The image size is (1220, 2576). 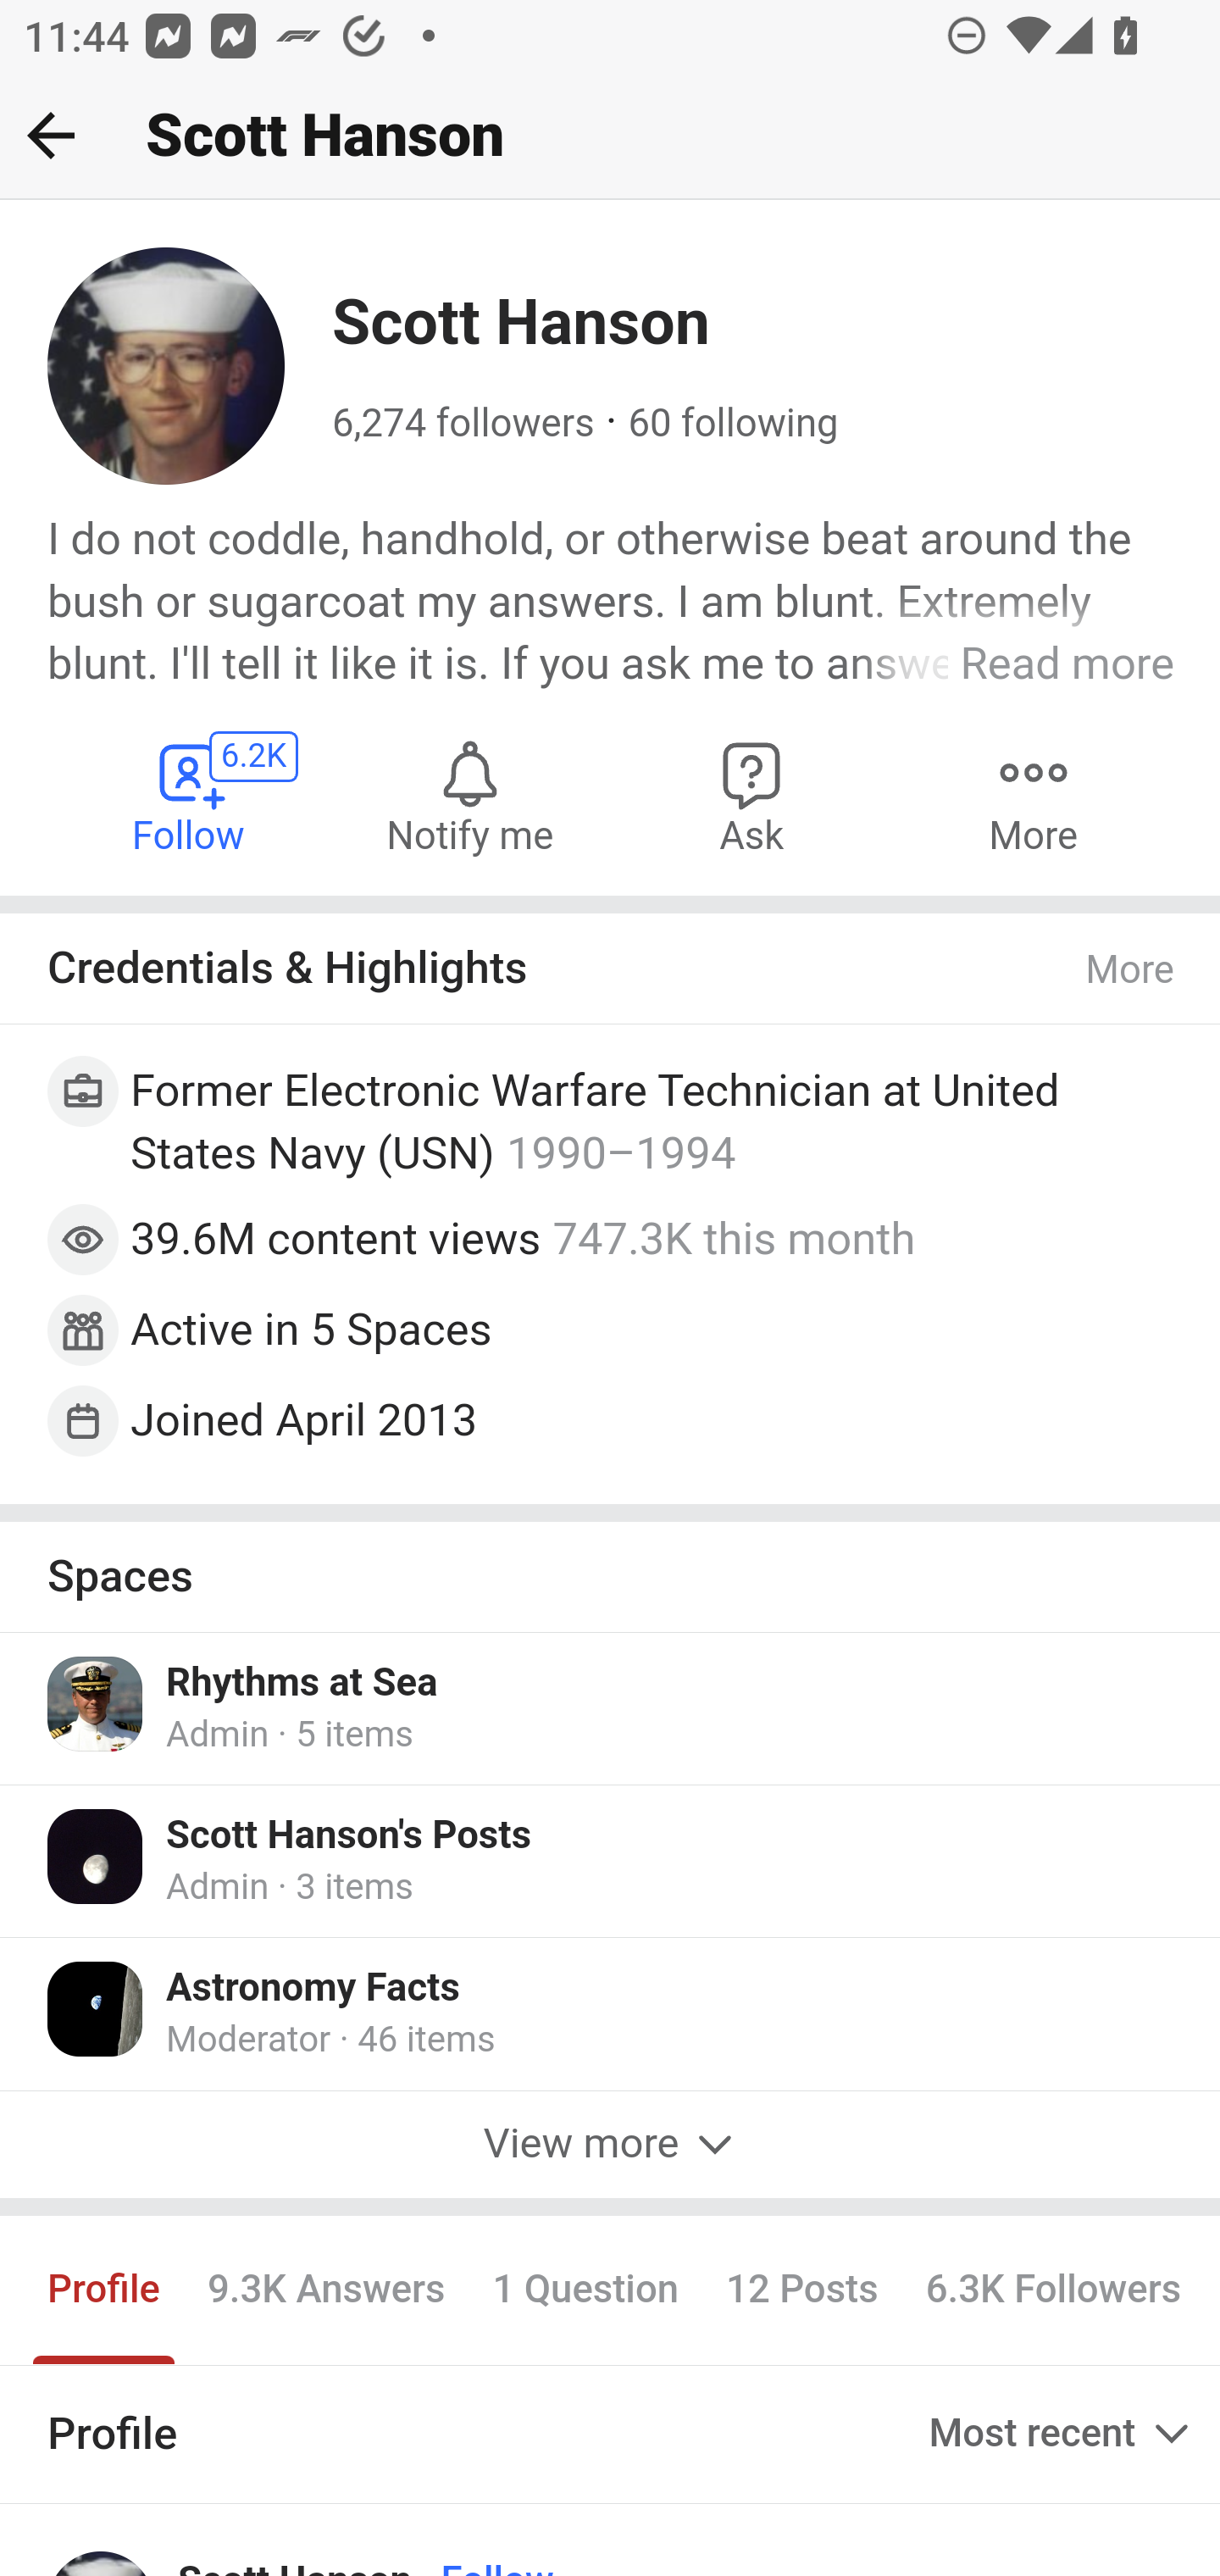 I want to click on 1 Question, so click(x=586, y=2290).